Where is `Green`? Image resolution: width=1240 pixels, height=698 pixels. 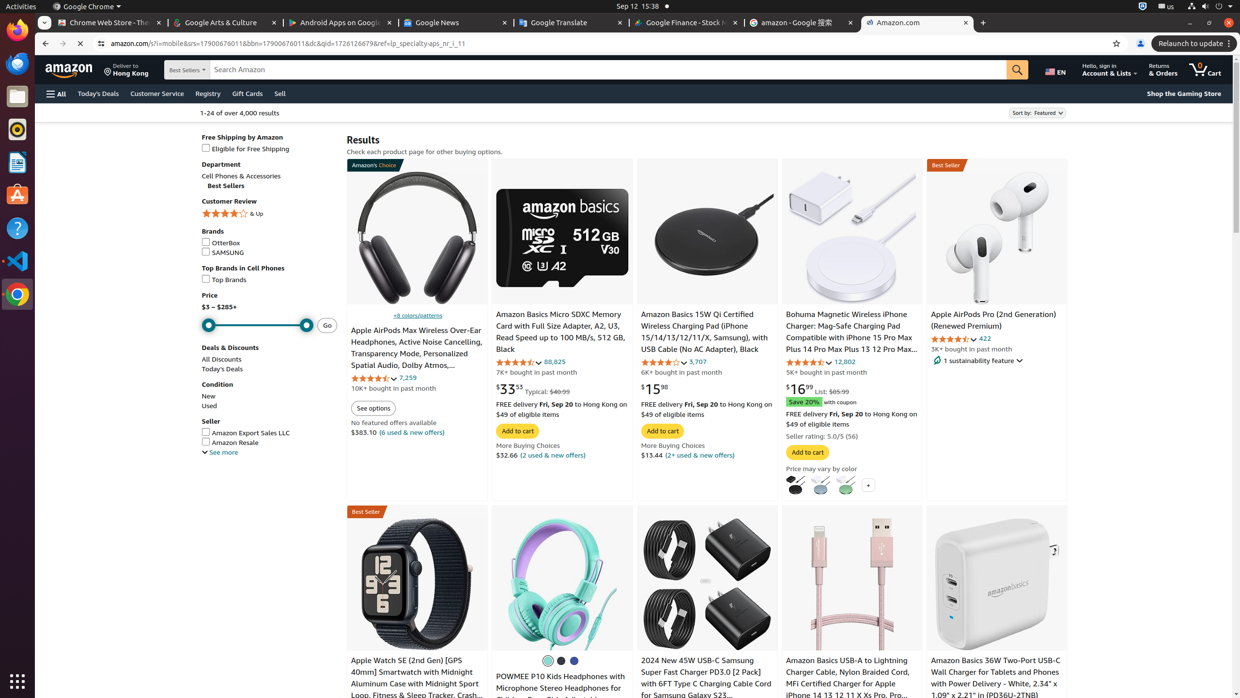
Green is located at coordinates (548, 661).